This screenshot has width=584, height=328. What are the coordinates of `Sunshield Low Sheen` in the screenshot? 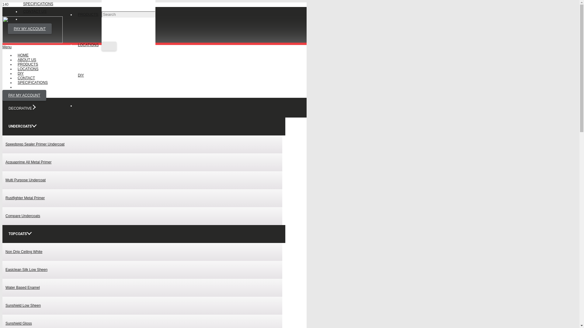 It's located at (23, 306).